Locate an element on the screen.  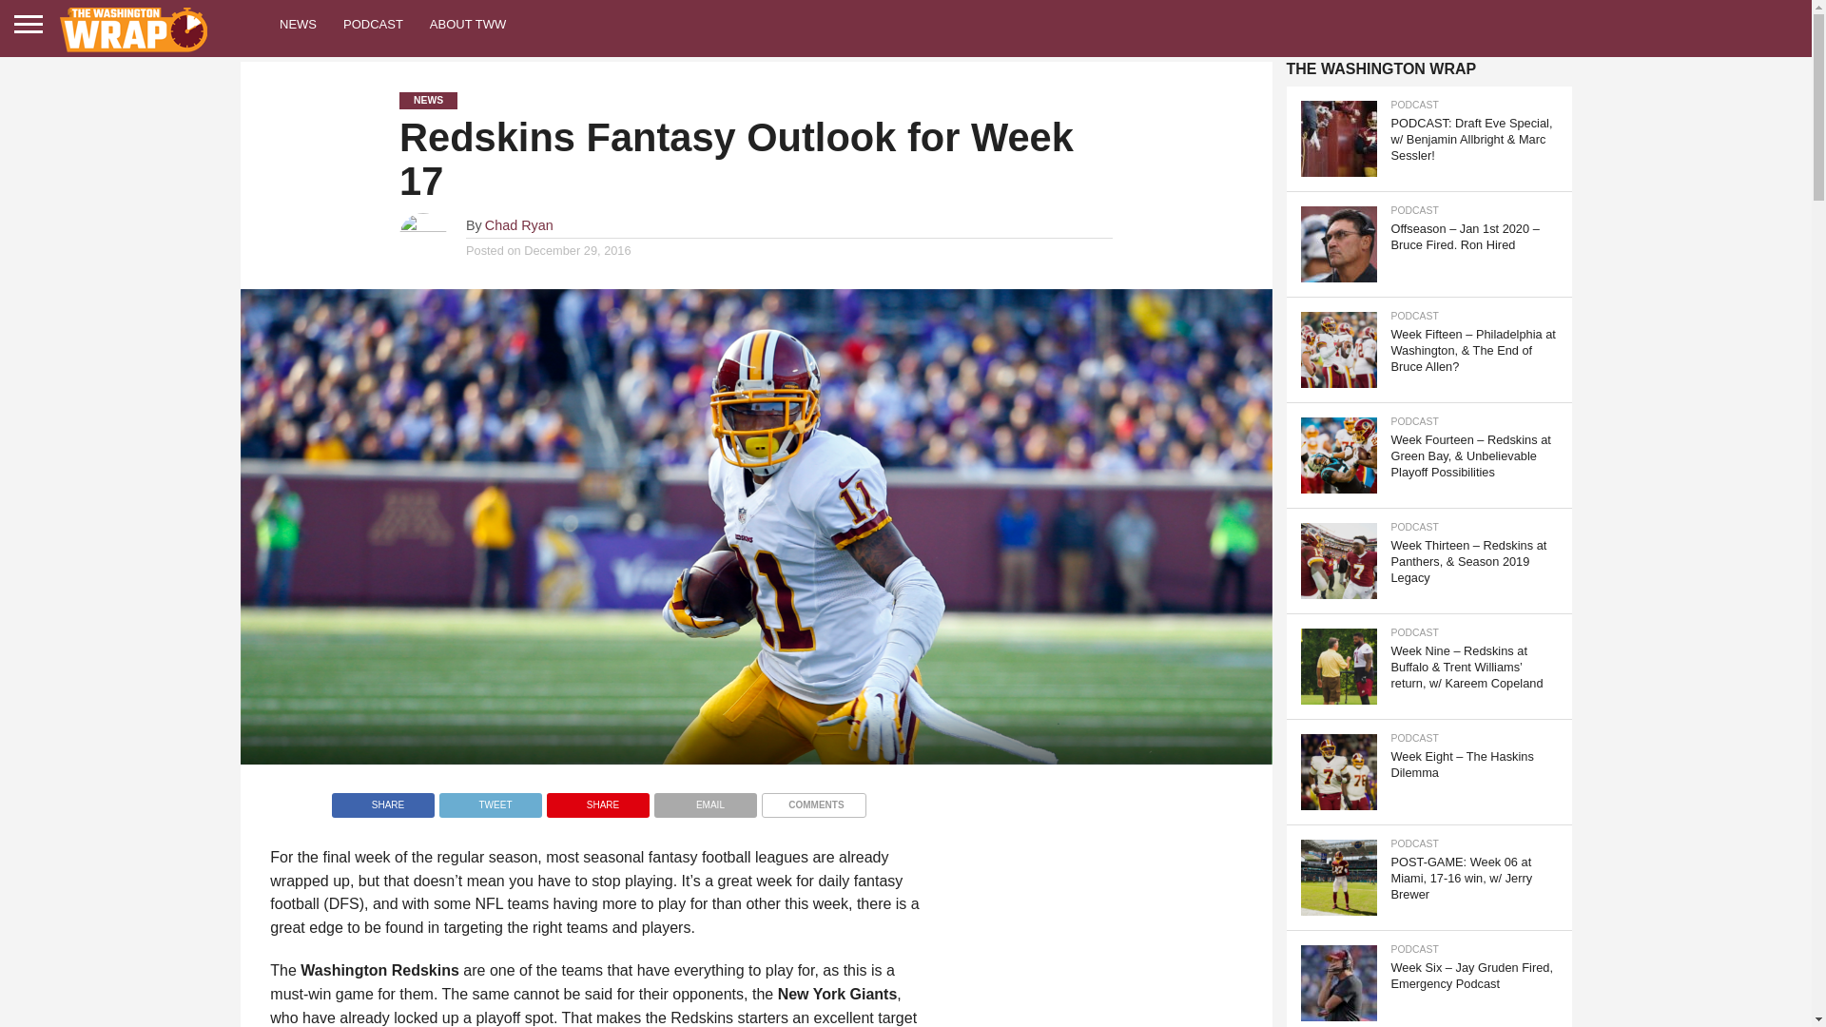
Chad Ryan is located at coordinates (519, 224).